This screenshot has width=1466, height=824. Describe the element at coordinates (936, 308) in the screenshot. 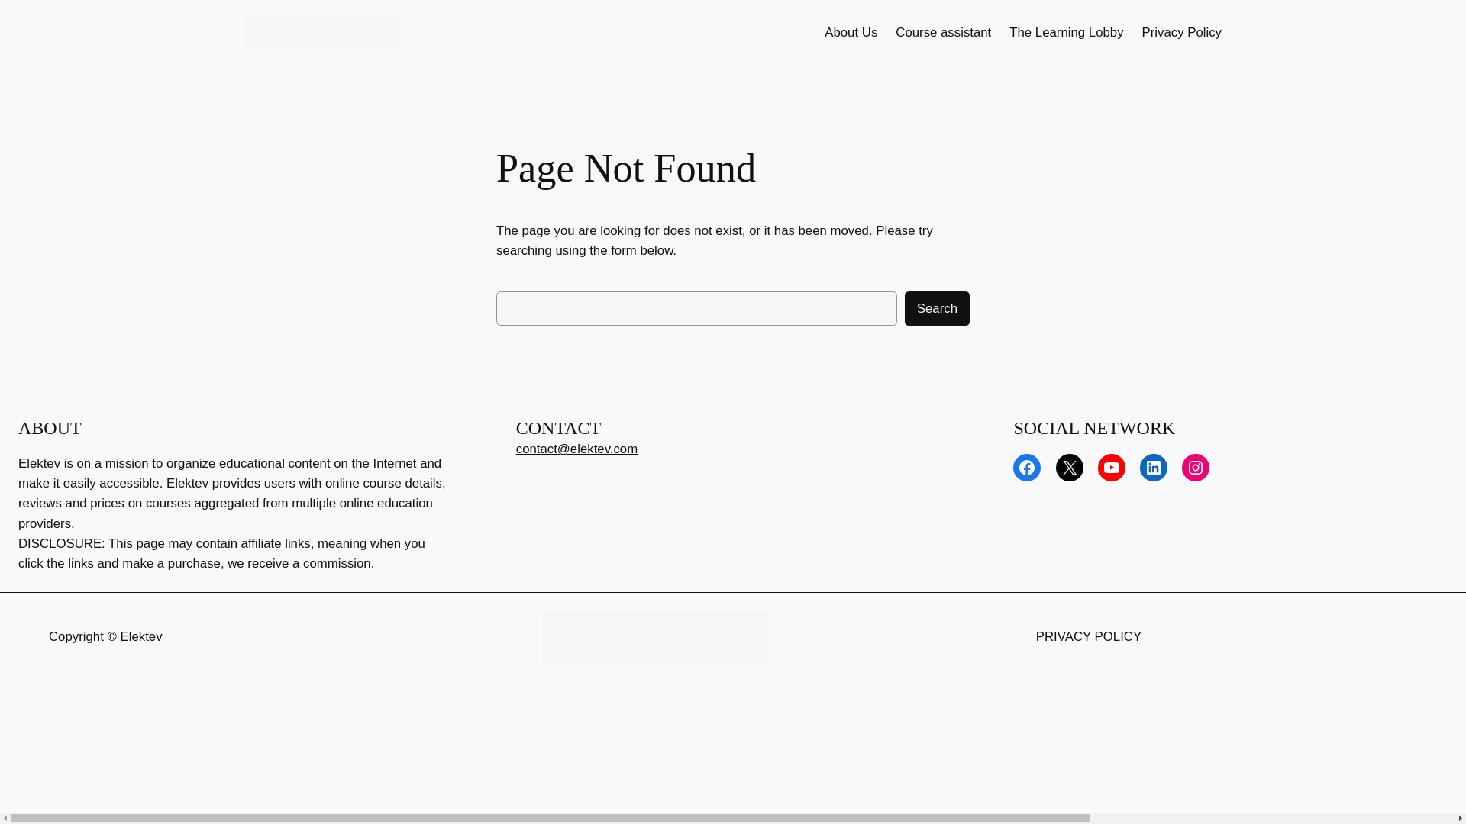

I see `Search` at that location.